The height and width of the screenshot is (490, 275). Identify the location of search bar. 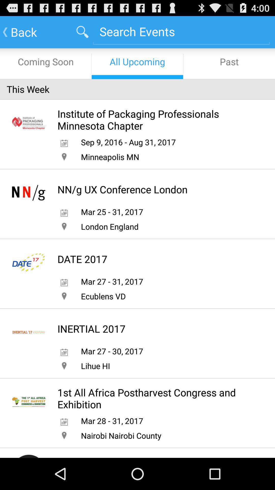
(181, 32).